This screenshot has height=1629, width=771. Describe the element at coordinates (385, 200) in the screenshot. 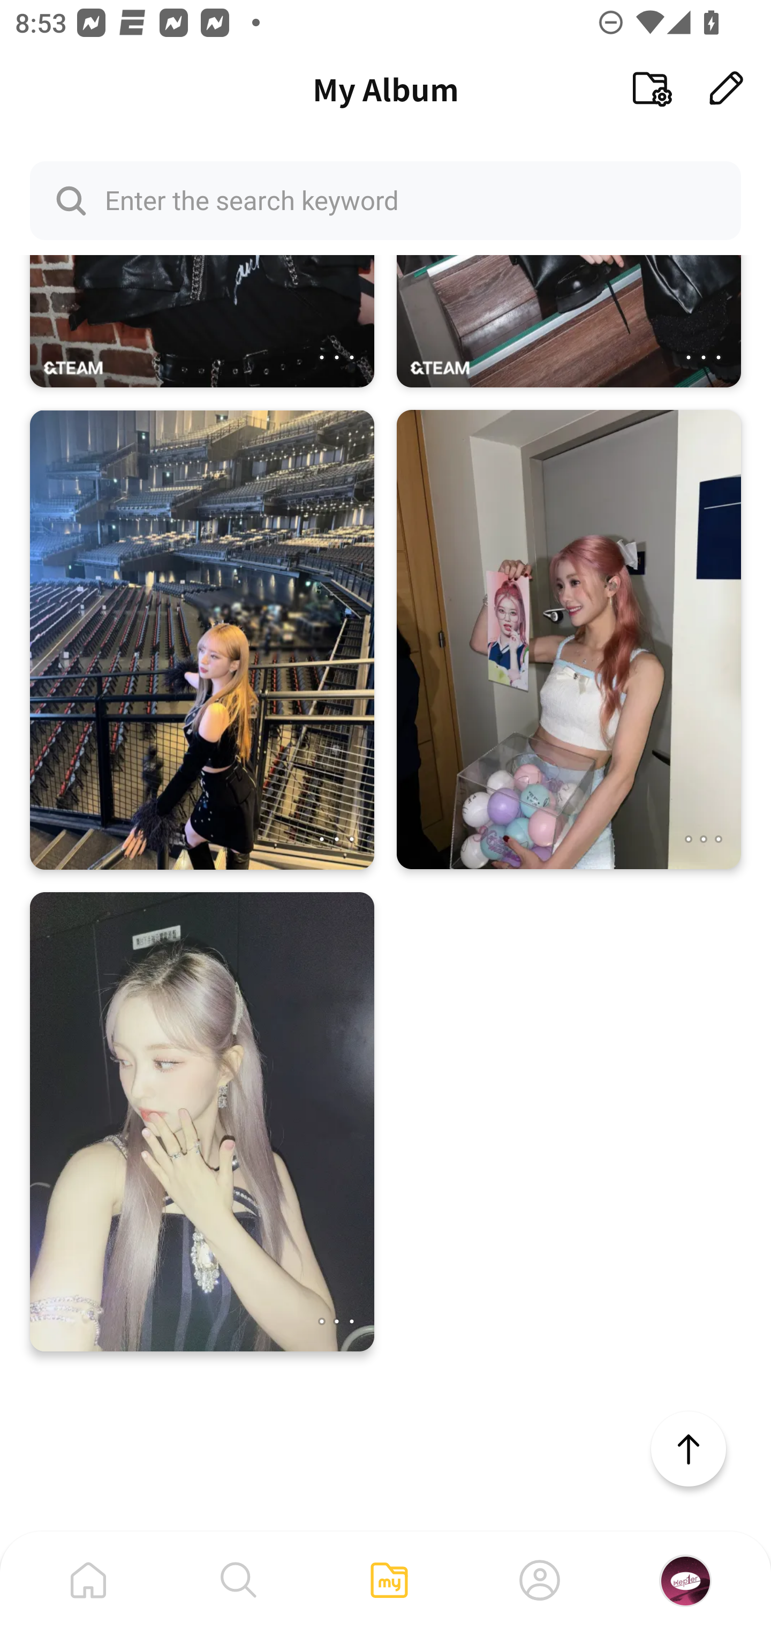

I see `Enter the search keyword` at that location.